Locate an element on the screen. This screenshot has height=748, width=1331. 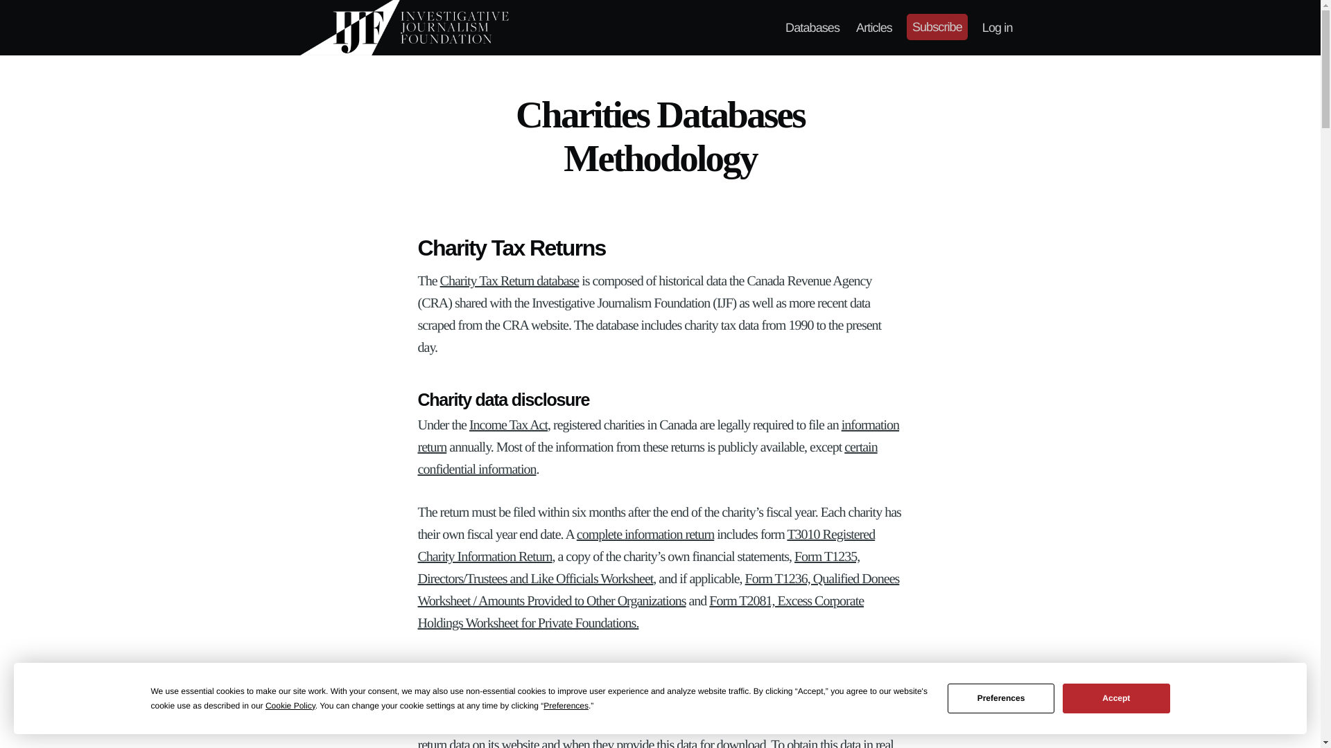
information return is located at coordinates (659, 436).